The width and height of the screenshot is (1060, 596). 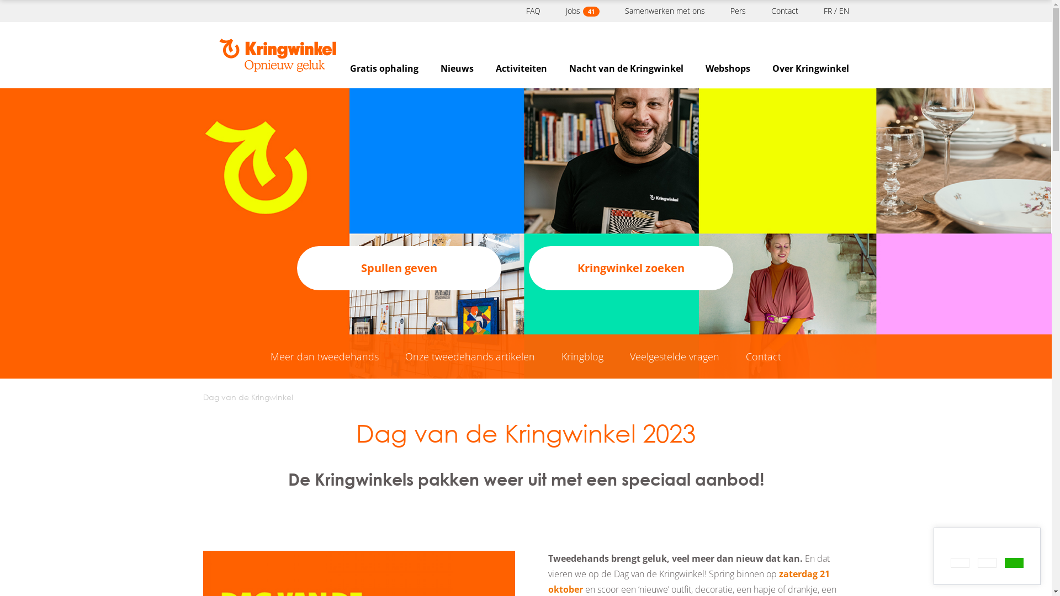 What do you see at coordinates (248, 397) in the screenshot?
I see `Dag van de Kringwinkel` at bounding box center [248, 397].